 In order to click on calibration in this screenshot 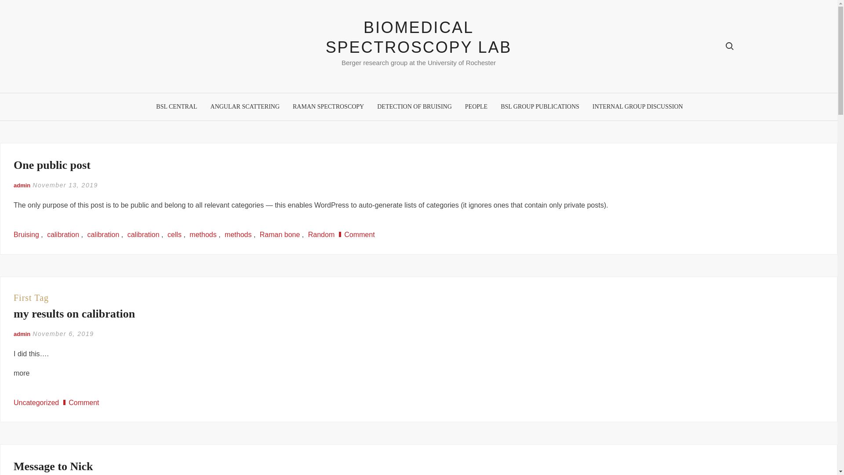, I will do `click(103, 234)`.